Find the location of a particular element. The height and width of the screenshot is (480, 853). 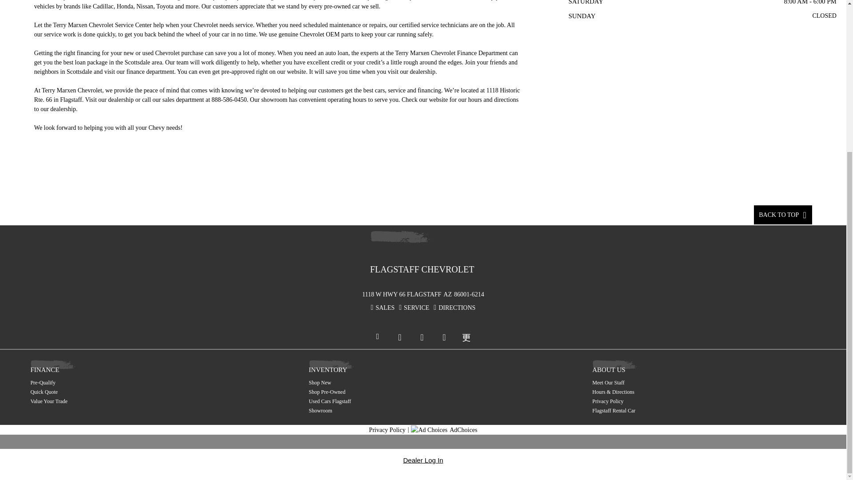

Finance Pre-Qualification Form is located at coordinates (97, 383).